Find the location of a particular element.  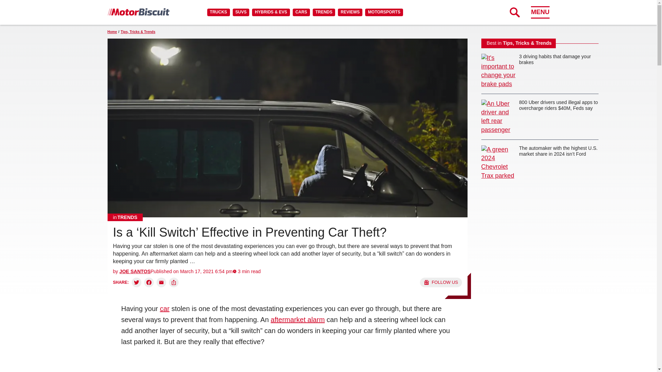

Follow us on Google News is located at coordinates (441, 282).